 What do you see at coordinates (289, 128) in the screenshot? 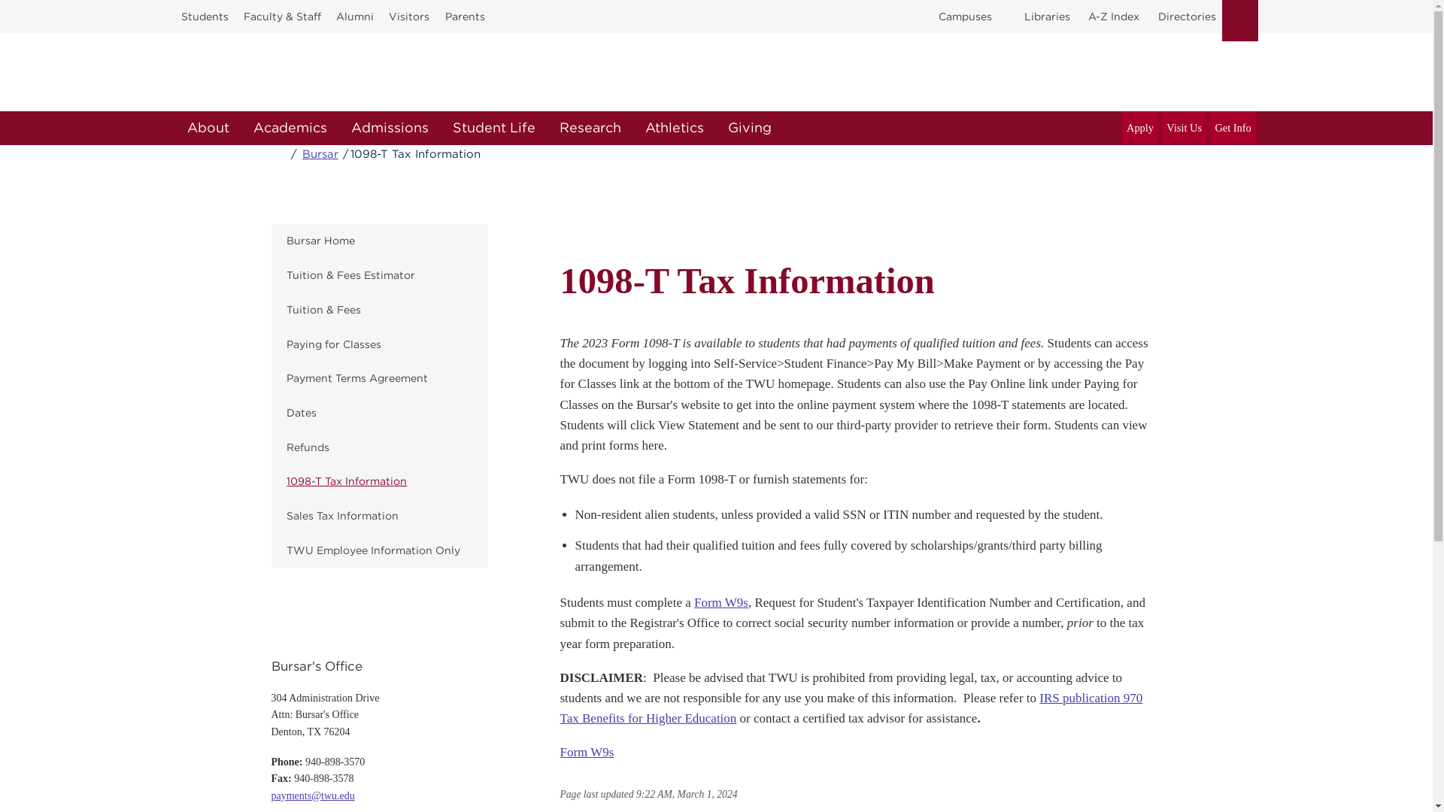
I see `Academics` at bounding box center [289, 128].